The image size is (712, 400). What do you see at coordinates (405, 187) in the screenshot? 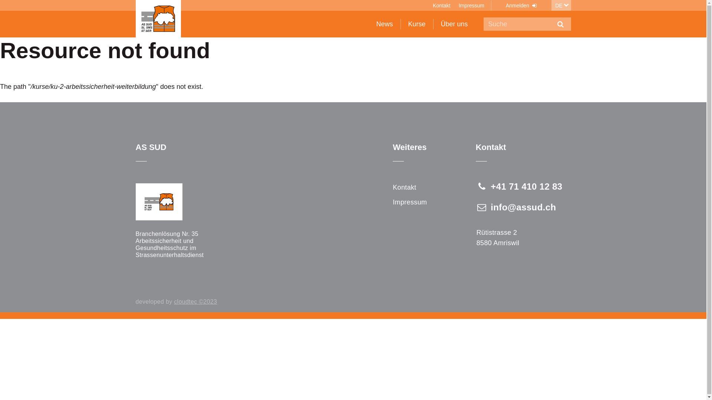
I see `Kontakt` at bounding box center [405, 187].